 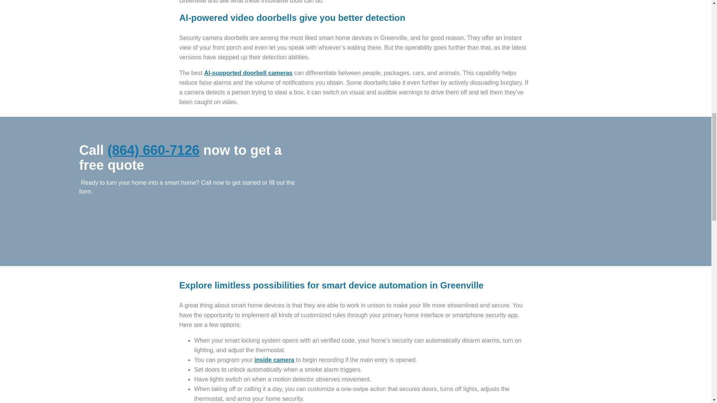 I want to click on AI-supported doorbell cameras, so click(x=248, y=73).